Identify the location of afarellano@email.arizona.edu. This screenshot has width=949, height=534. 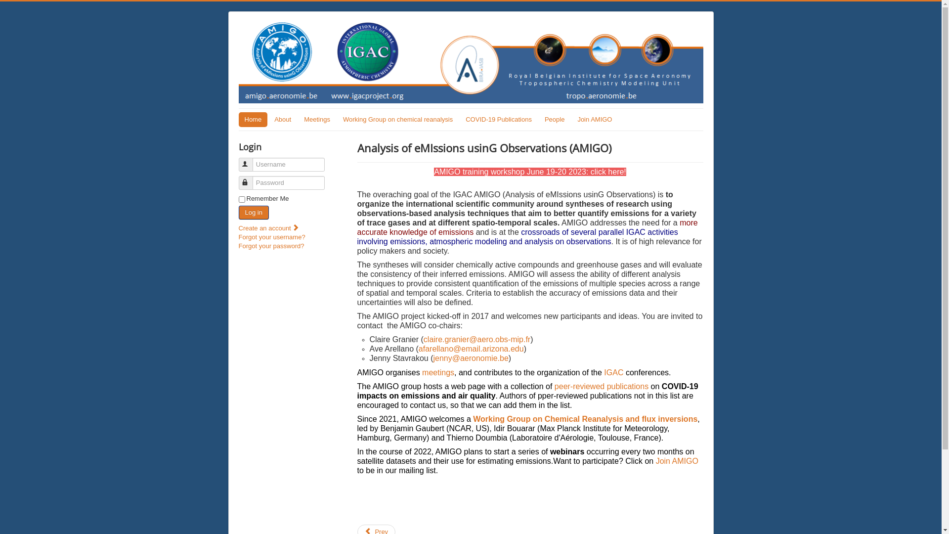
(472, 349).